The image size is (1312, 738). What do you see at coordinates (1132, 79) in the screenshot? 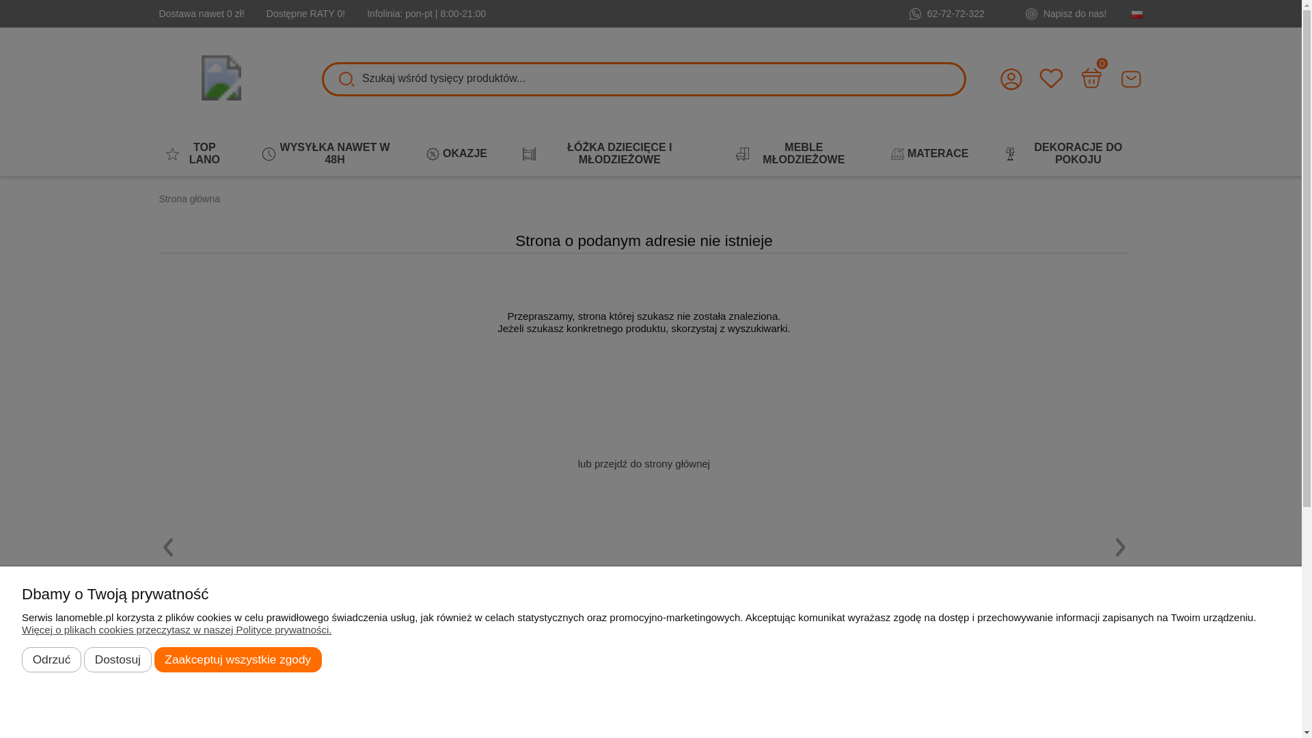
I see `napisz do nas` at bounding box center [1132, 79].